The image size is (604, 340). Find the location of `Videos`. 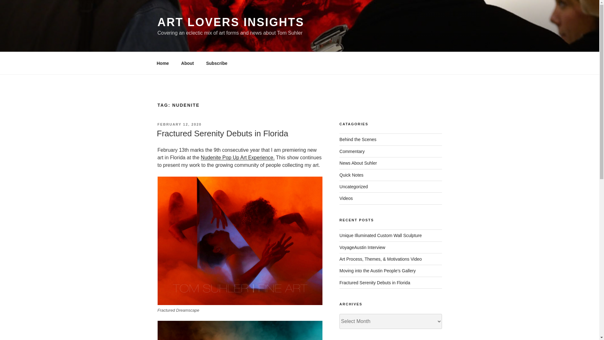

Videos is located at coordinates (346, 198).